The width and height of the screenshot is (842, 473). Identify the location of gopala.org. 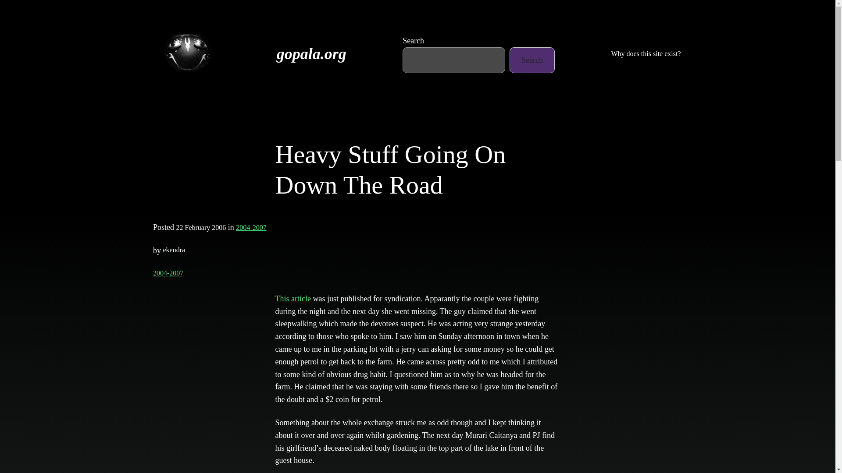
(311, 53).